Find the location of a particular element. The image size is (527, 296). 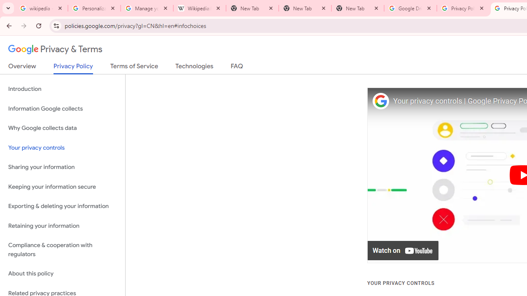

Terms of Service is located at coordinates (134, 68).